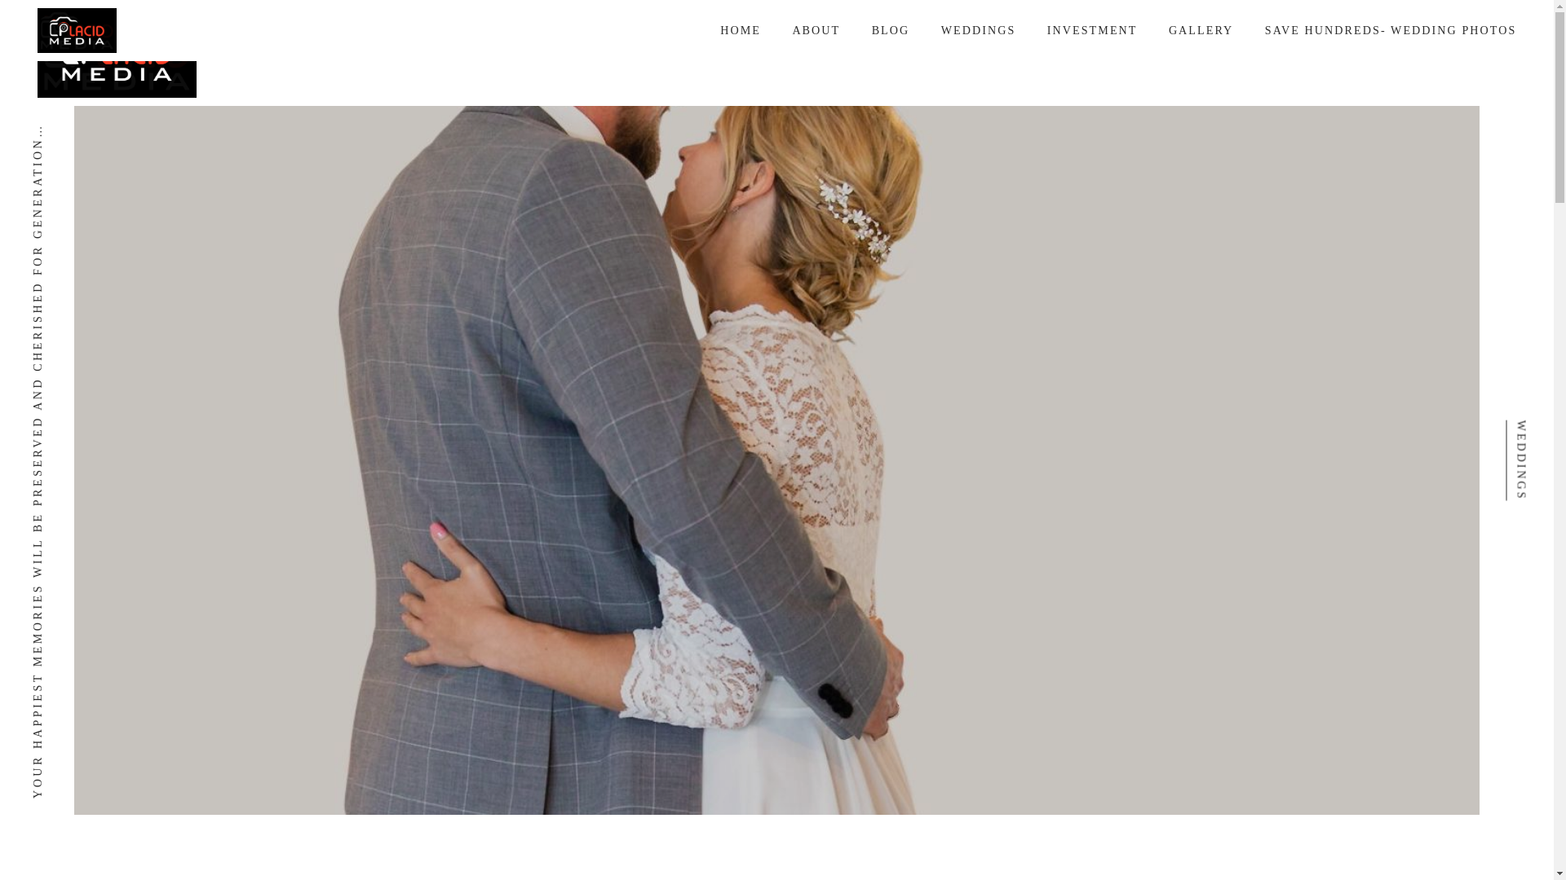 This screenshot has width=1566, height=880. Describe the element at coordinates (977, 29) in the screenshot. I see `WEDDINGS` at that location.